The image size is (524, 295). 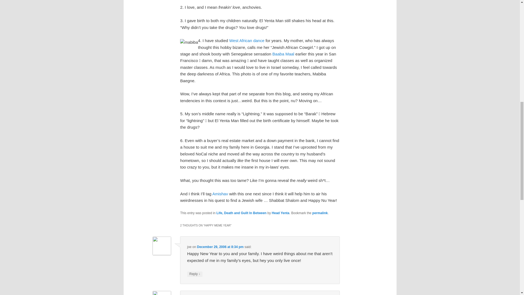 What do you see at coordinates (220, 194) in the screenshot?
I see `Amishav` at bounding box center [220, 194].